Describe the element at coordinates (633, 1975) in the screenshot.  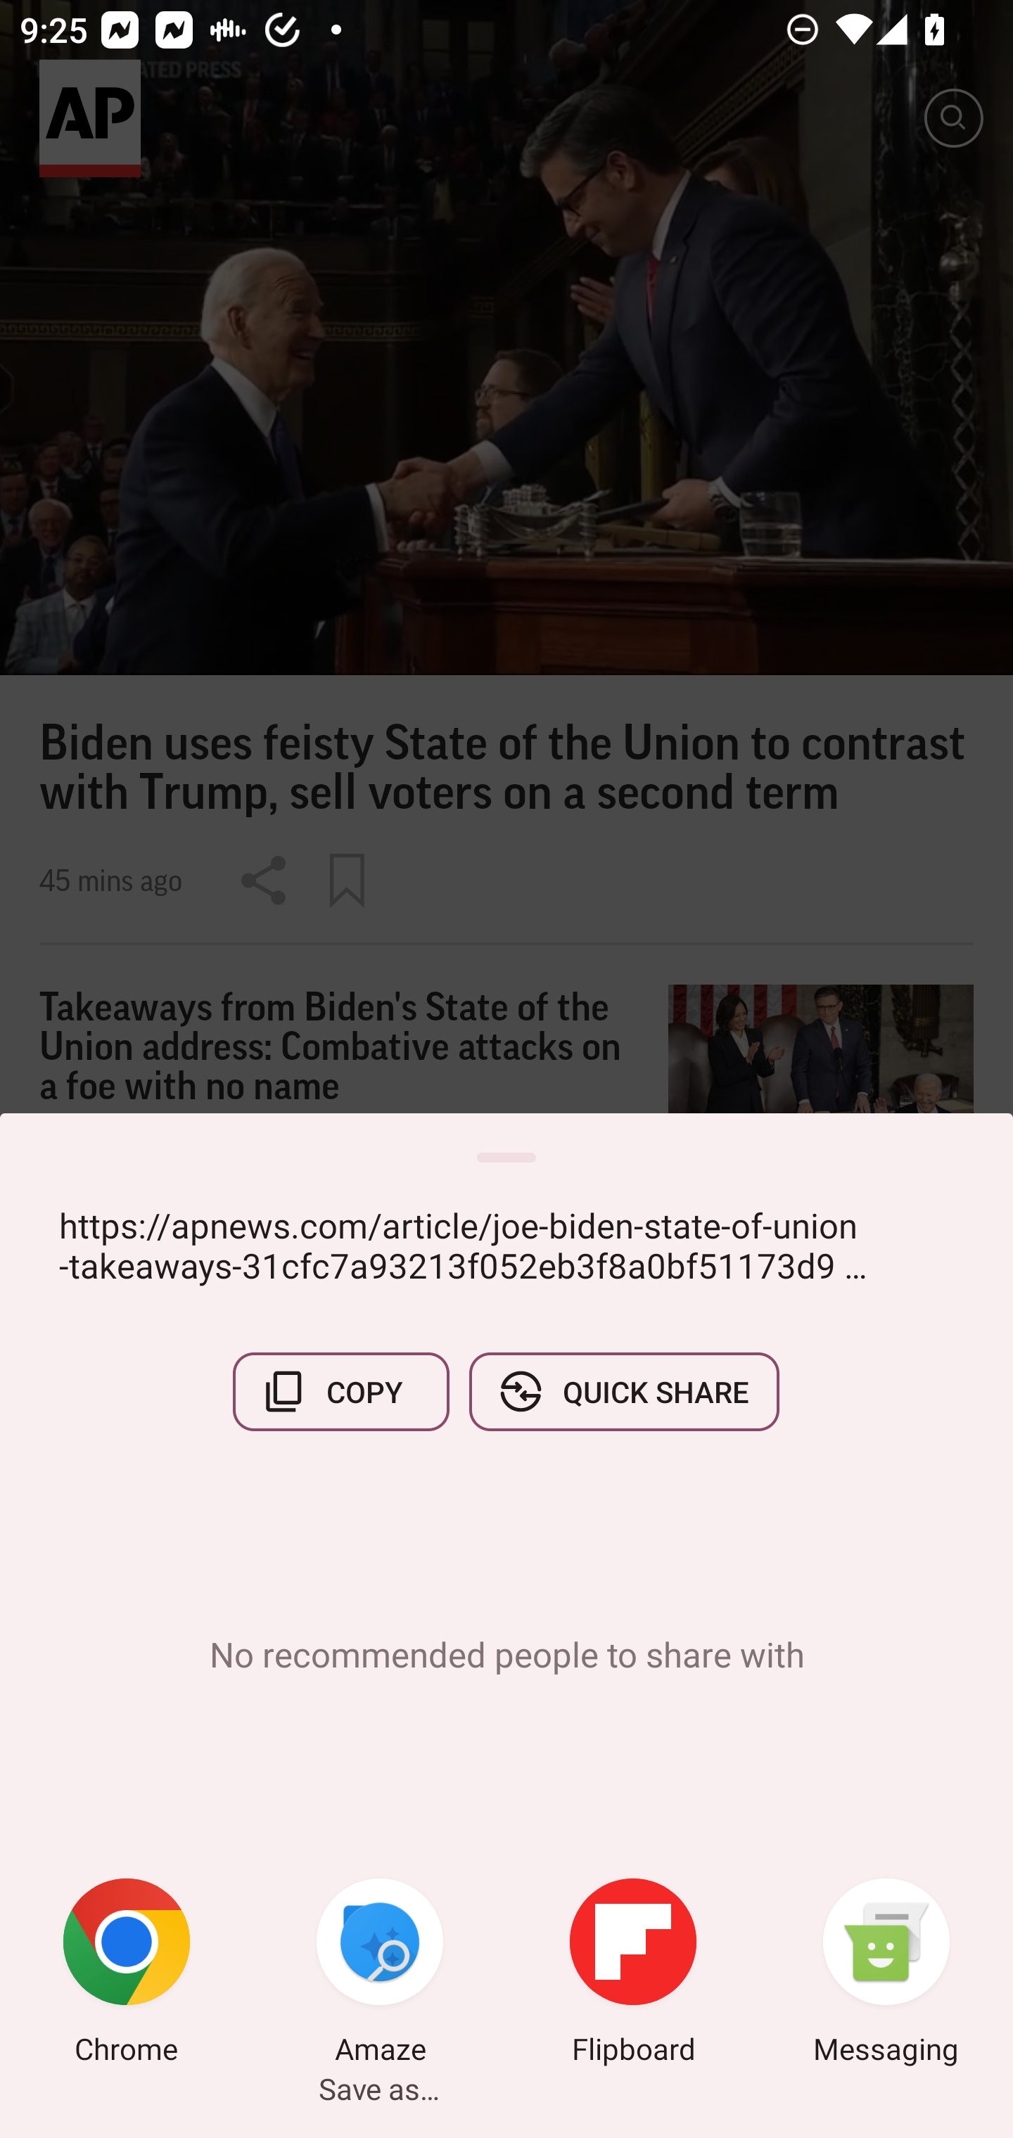
I see `Flipboard` at that location.